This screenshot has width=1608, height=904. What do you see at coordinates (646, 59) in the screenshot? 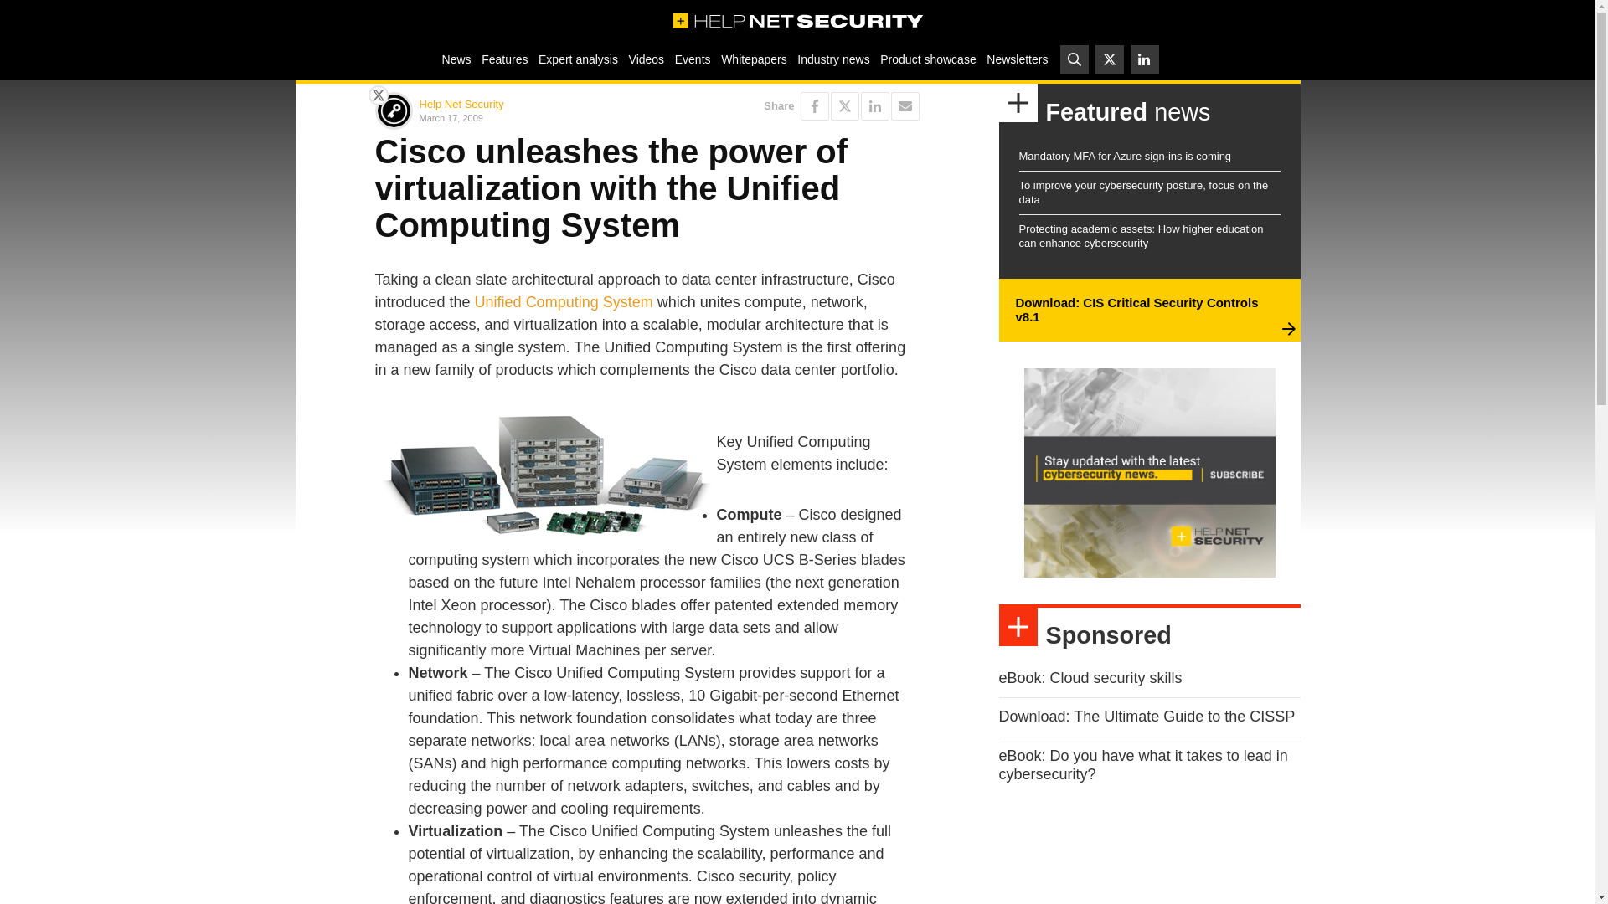
I see `Videos` at bounding box center [646, 59].